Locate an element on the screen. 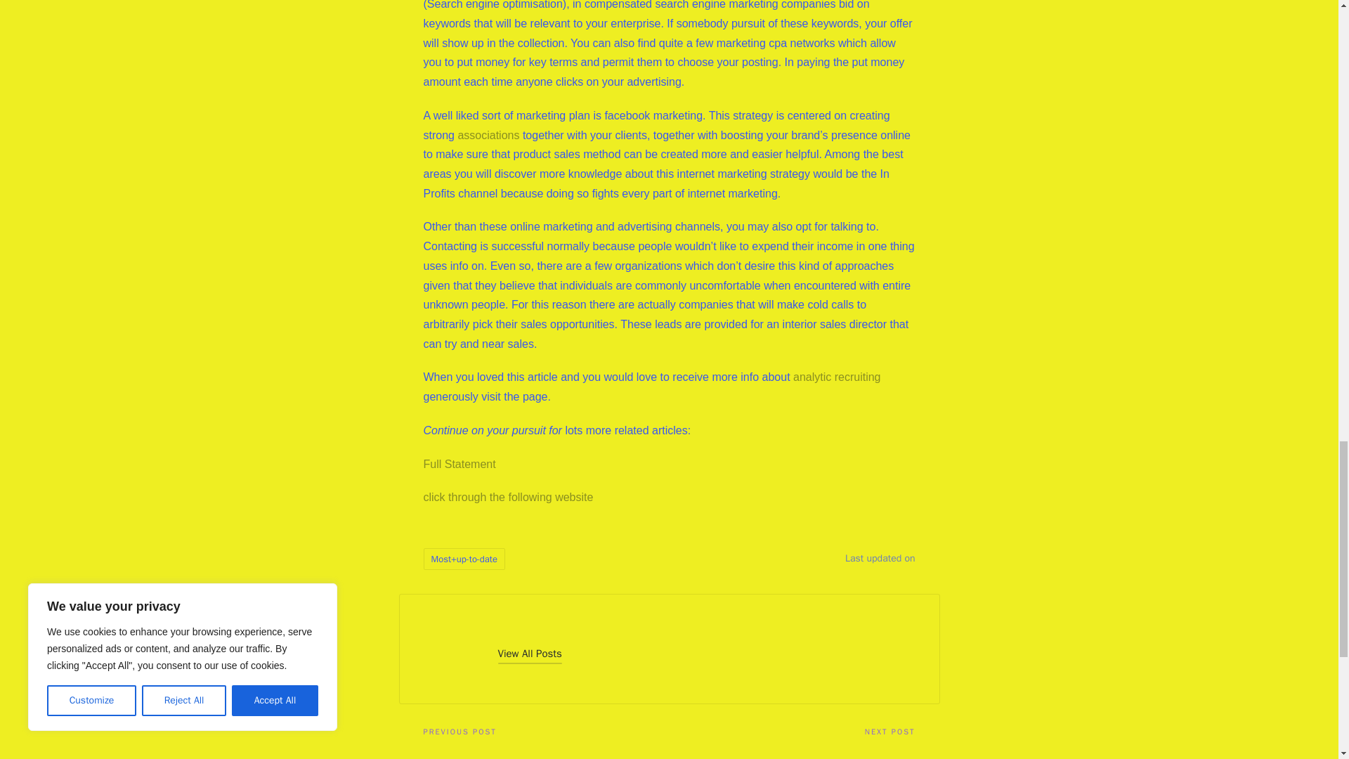  analytic recruiting is located at coordinates (836, 377).